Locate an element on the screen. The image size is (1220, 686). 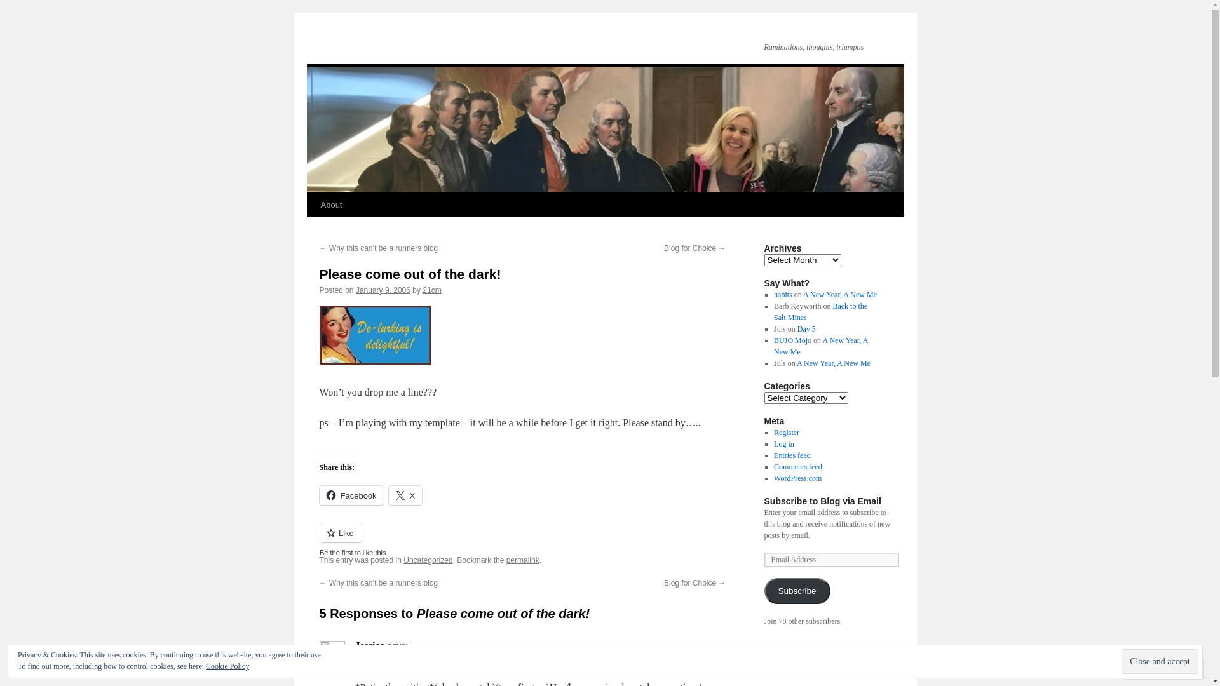
Log in is located at coordinates (784, 444).